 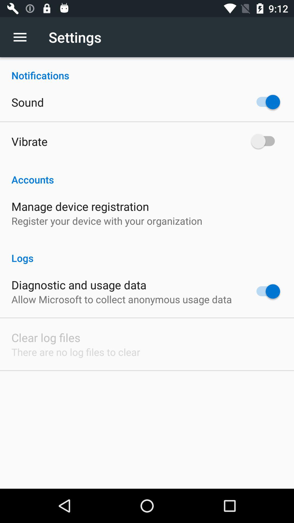 I want to click on turn on the register your device, so click(x=107, y=221).